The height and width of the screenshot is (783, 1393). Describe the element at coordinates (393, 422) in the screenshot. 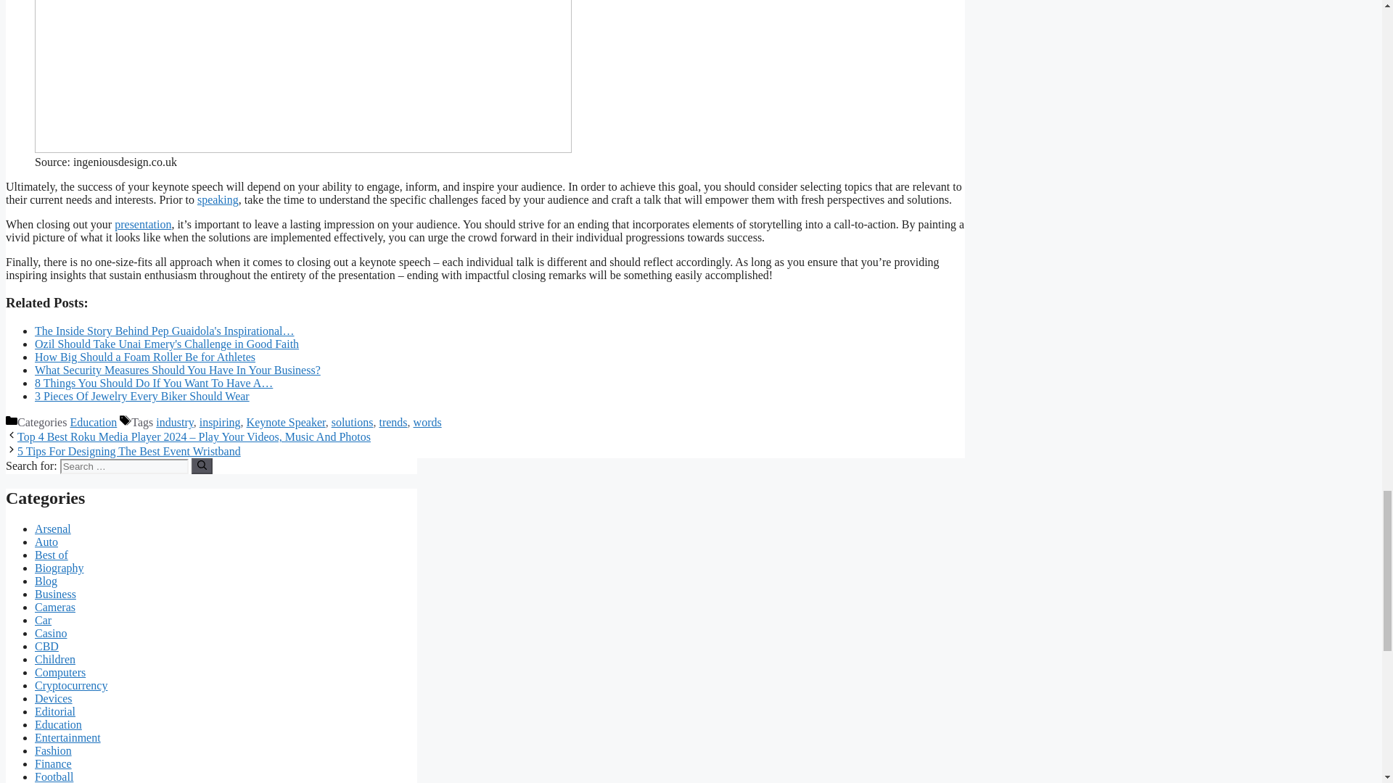

I see `trends` at that location.